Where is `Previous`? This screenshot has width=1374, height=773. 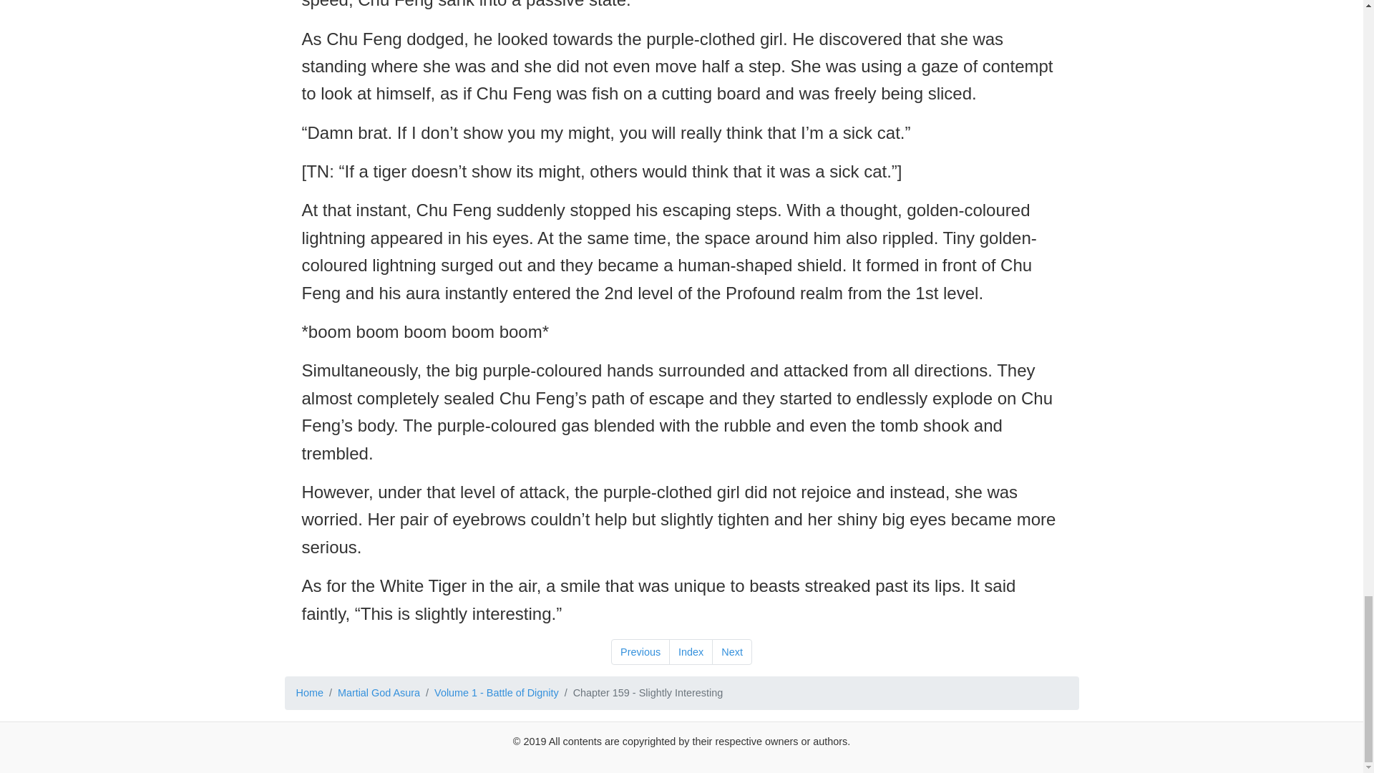 Previous is located at coordinates (640, 651).